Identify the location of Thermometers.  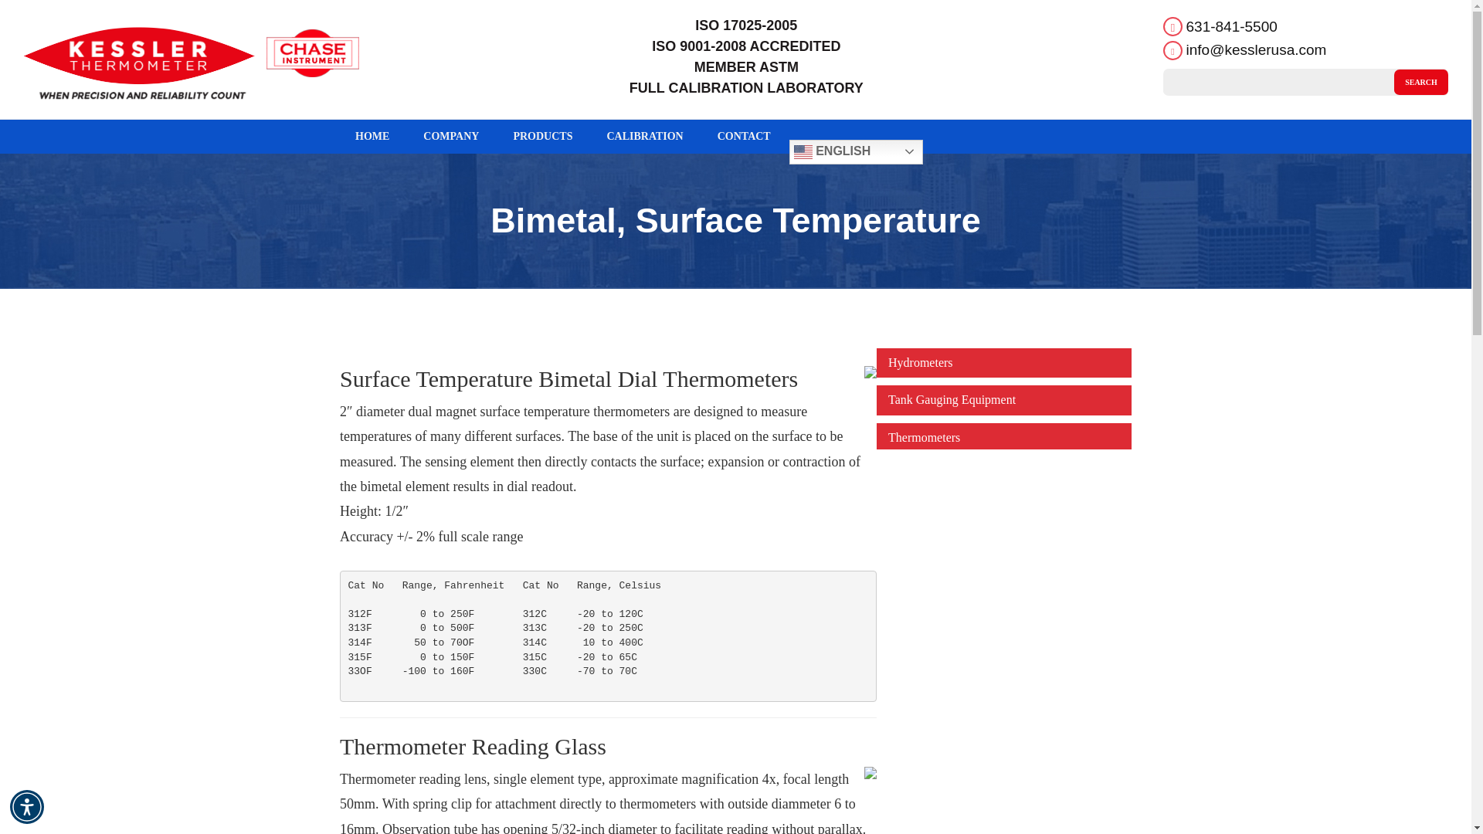
(924, 437).